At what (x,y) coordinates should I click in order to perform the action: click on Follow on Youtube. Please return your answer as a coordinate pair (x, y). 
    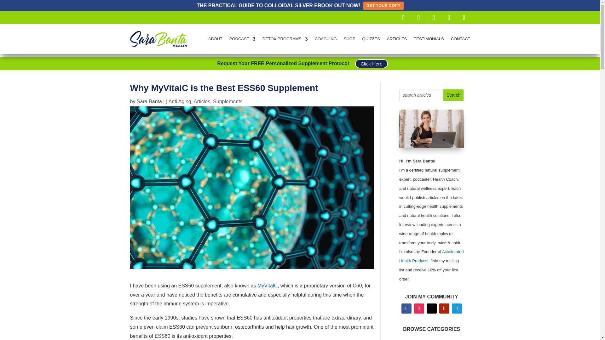
    Looking at the image, I should click on (444, 309).